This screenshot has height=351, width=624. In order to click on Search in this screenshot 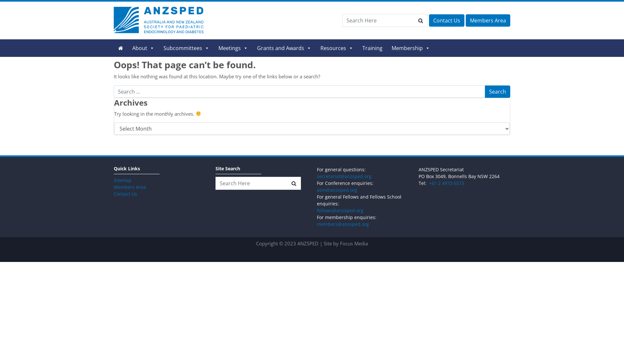, I will do `click(498, 92)`.